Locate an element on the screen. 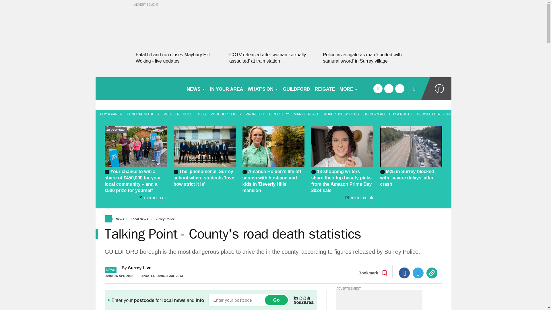 This screenshot has width=551, height=310. getsurrey is located at coordinates (138, 88).